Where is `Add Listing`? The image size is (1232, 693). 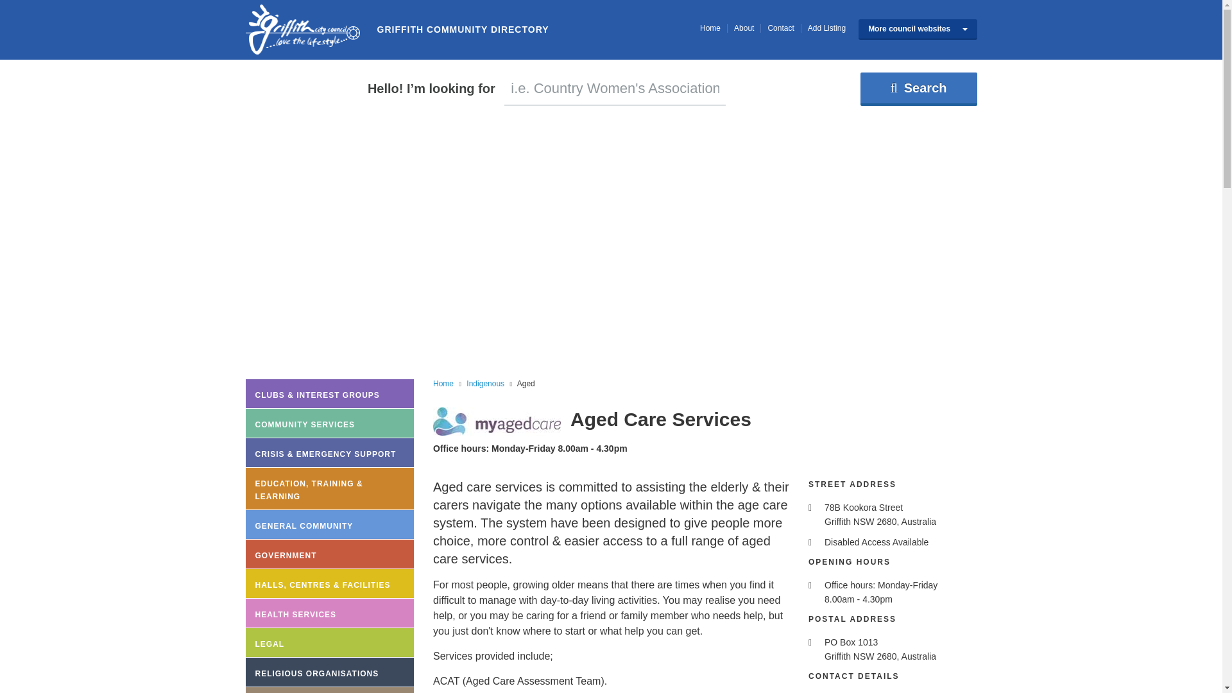 Add Listing is located at coordinates (826, 28).